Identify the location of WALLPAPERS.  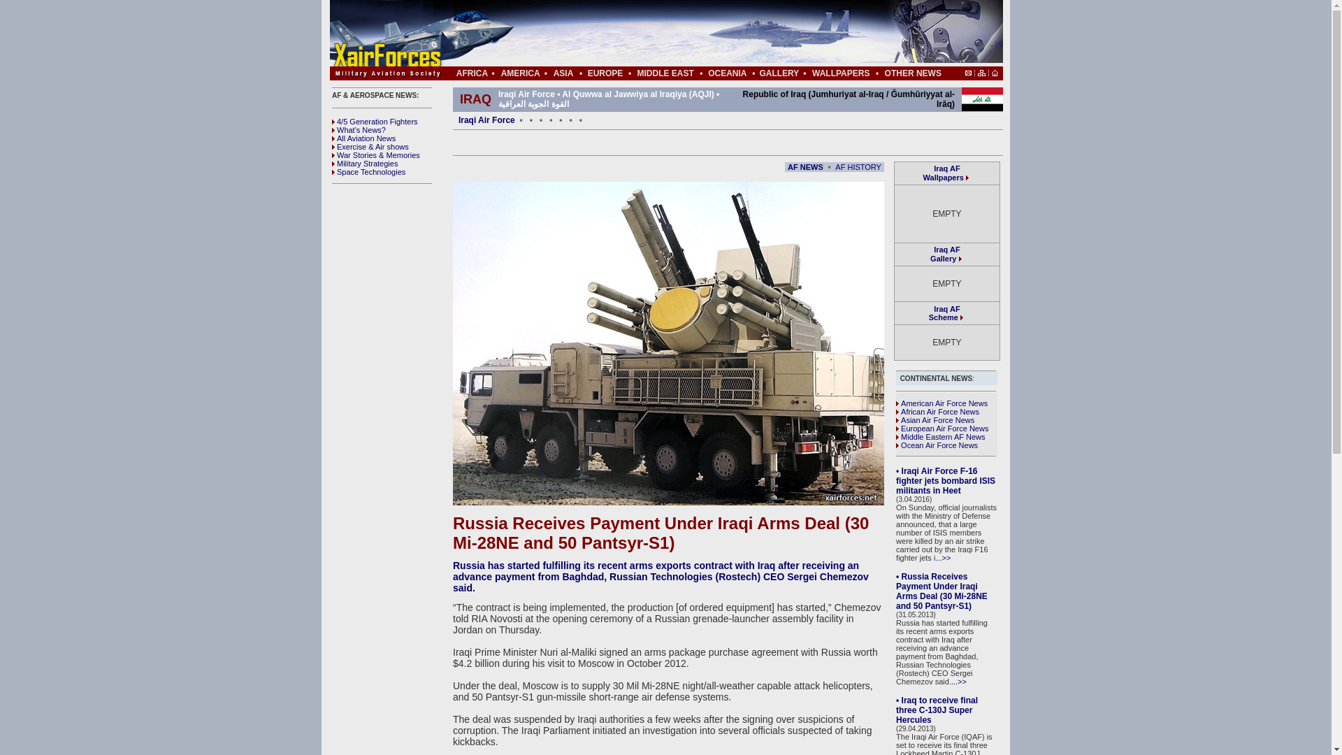
(727, 73).